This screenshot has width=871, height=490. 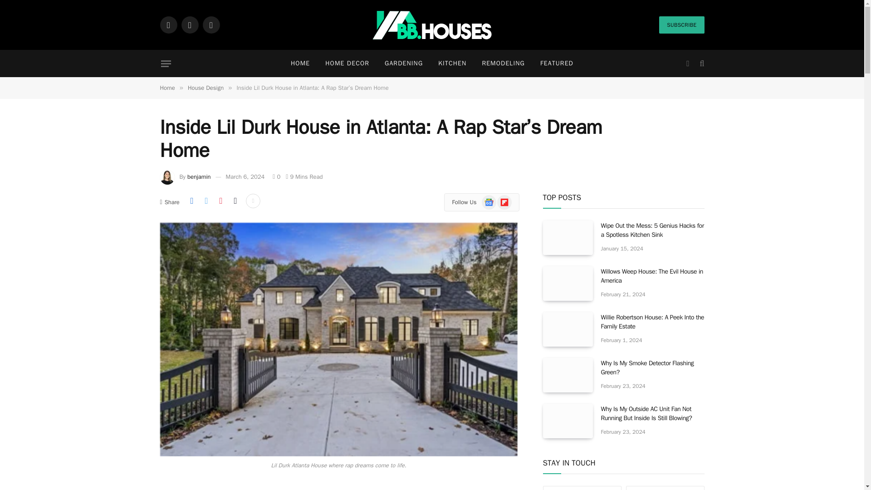 What do you see at coordinates (300, 64) in the screenshot?
I see `HOME` at bounding box center [300, 64].